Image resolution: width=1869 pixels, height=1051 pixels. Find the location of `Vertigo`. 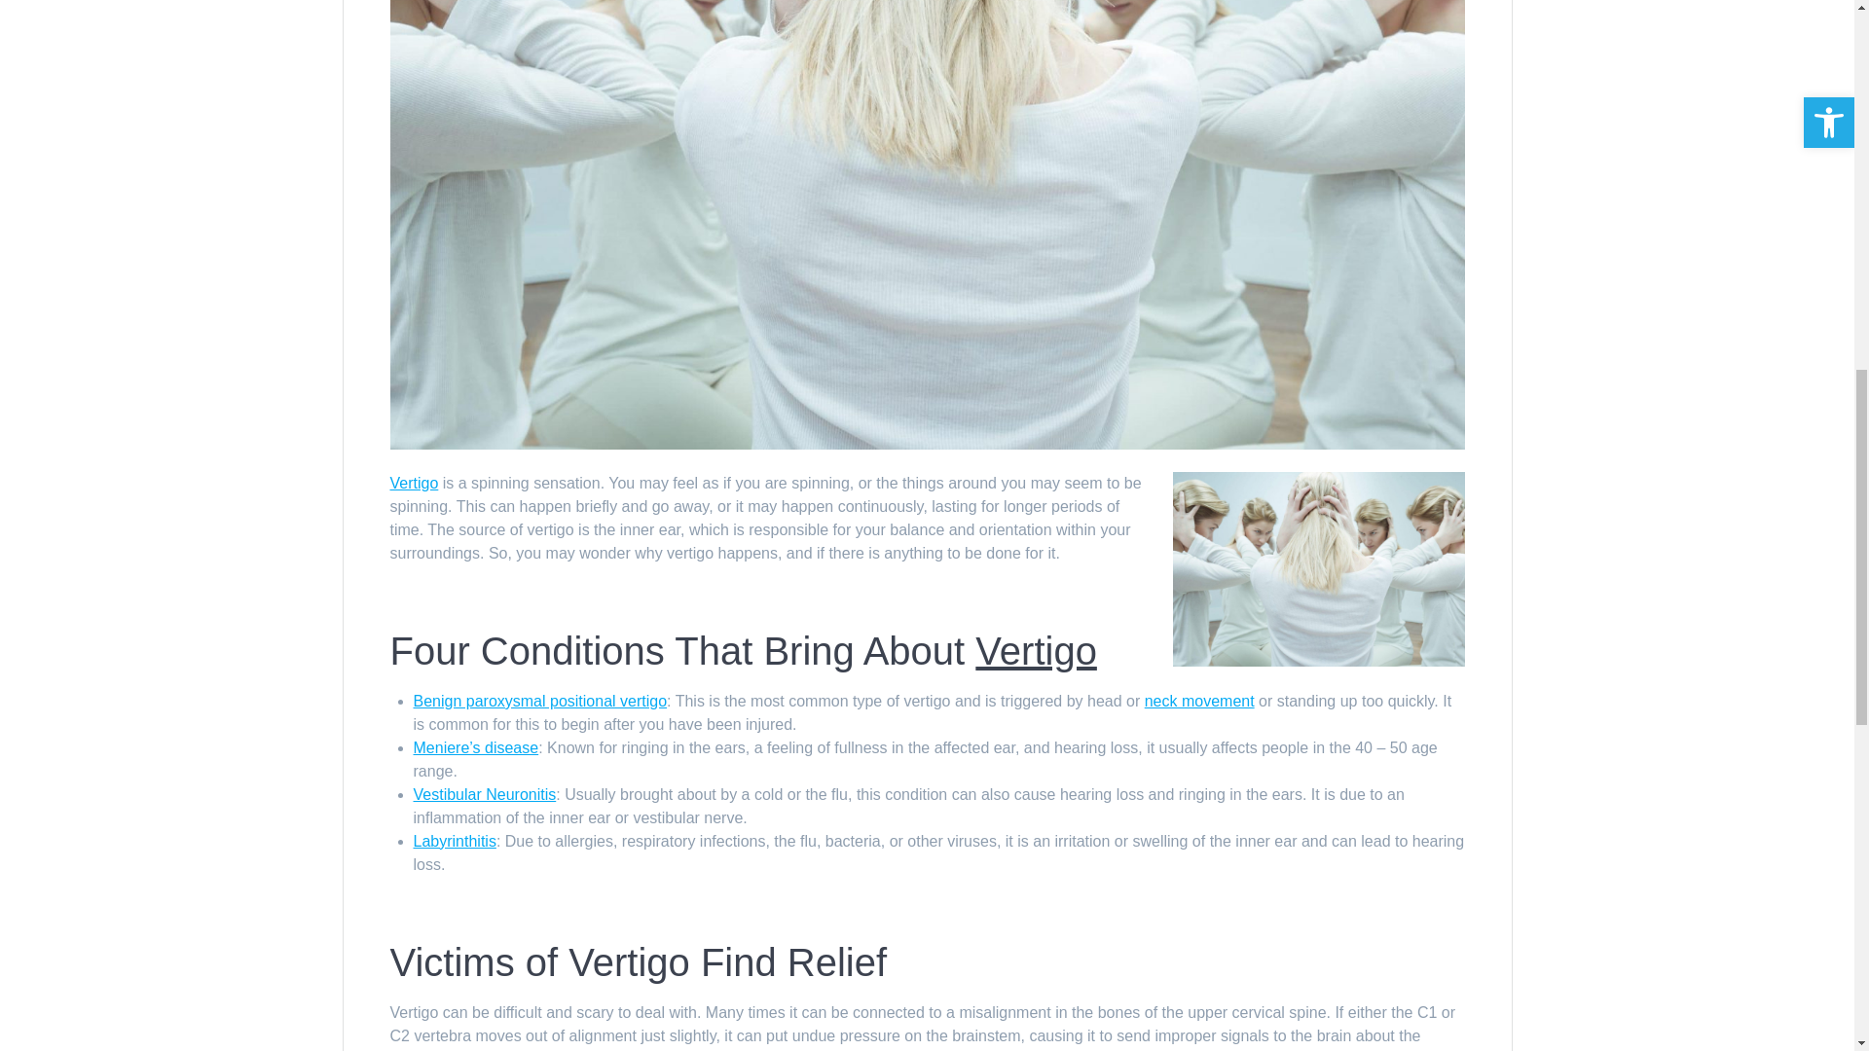

Vertigo is located at coordinates (413, 483).